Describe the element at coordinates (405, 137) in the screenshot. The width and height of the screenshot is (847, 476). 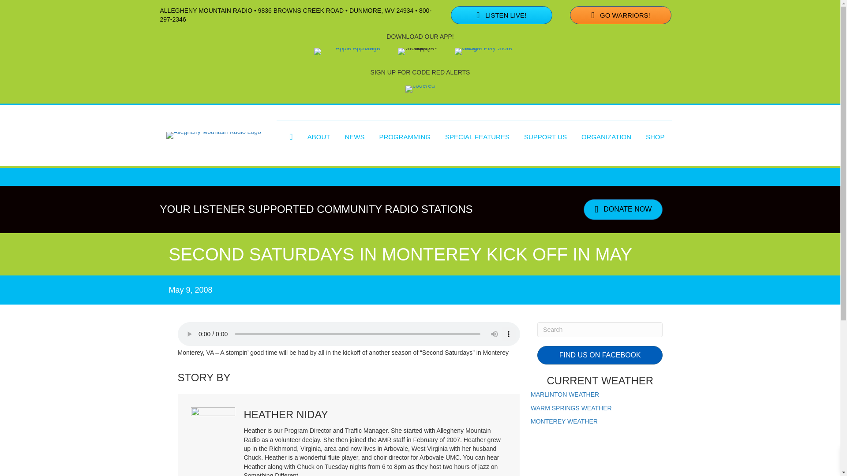
I see `PROGRAMMING` at that location.